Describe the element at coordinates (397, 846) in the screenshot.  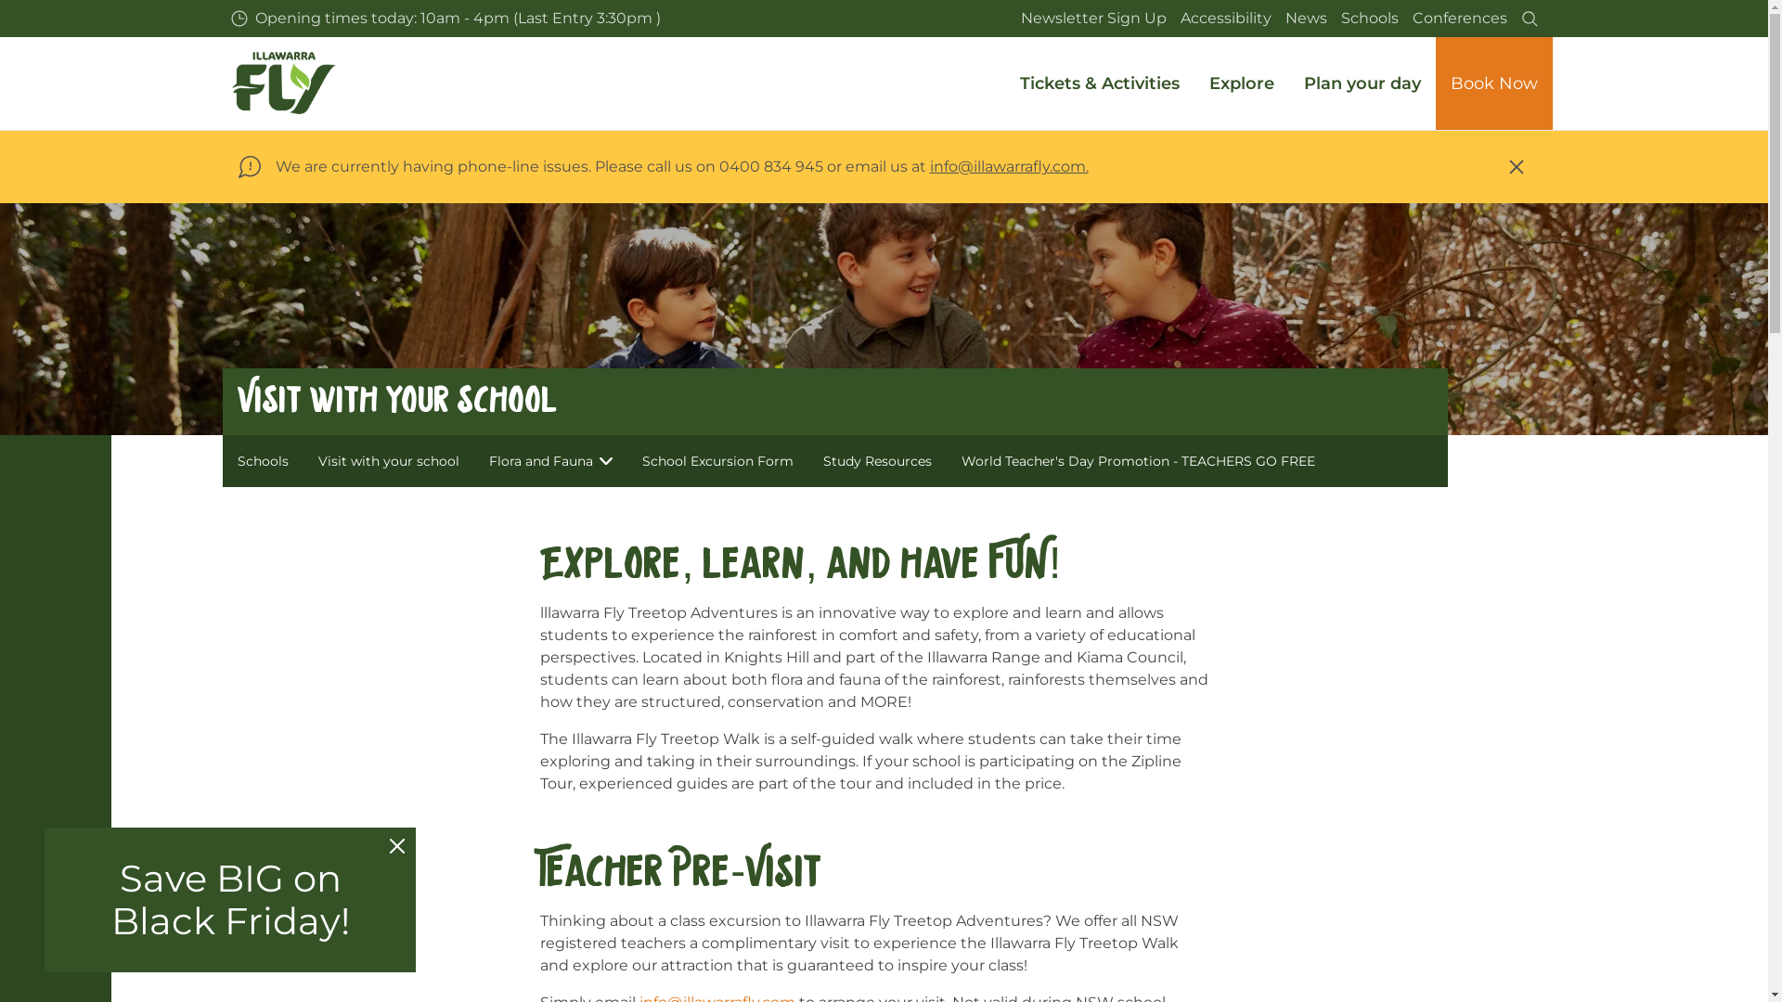
I see `Close` at that location.